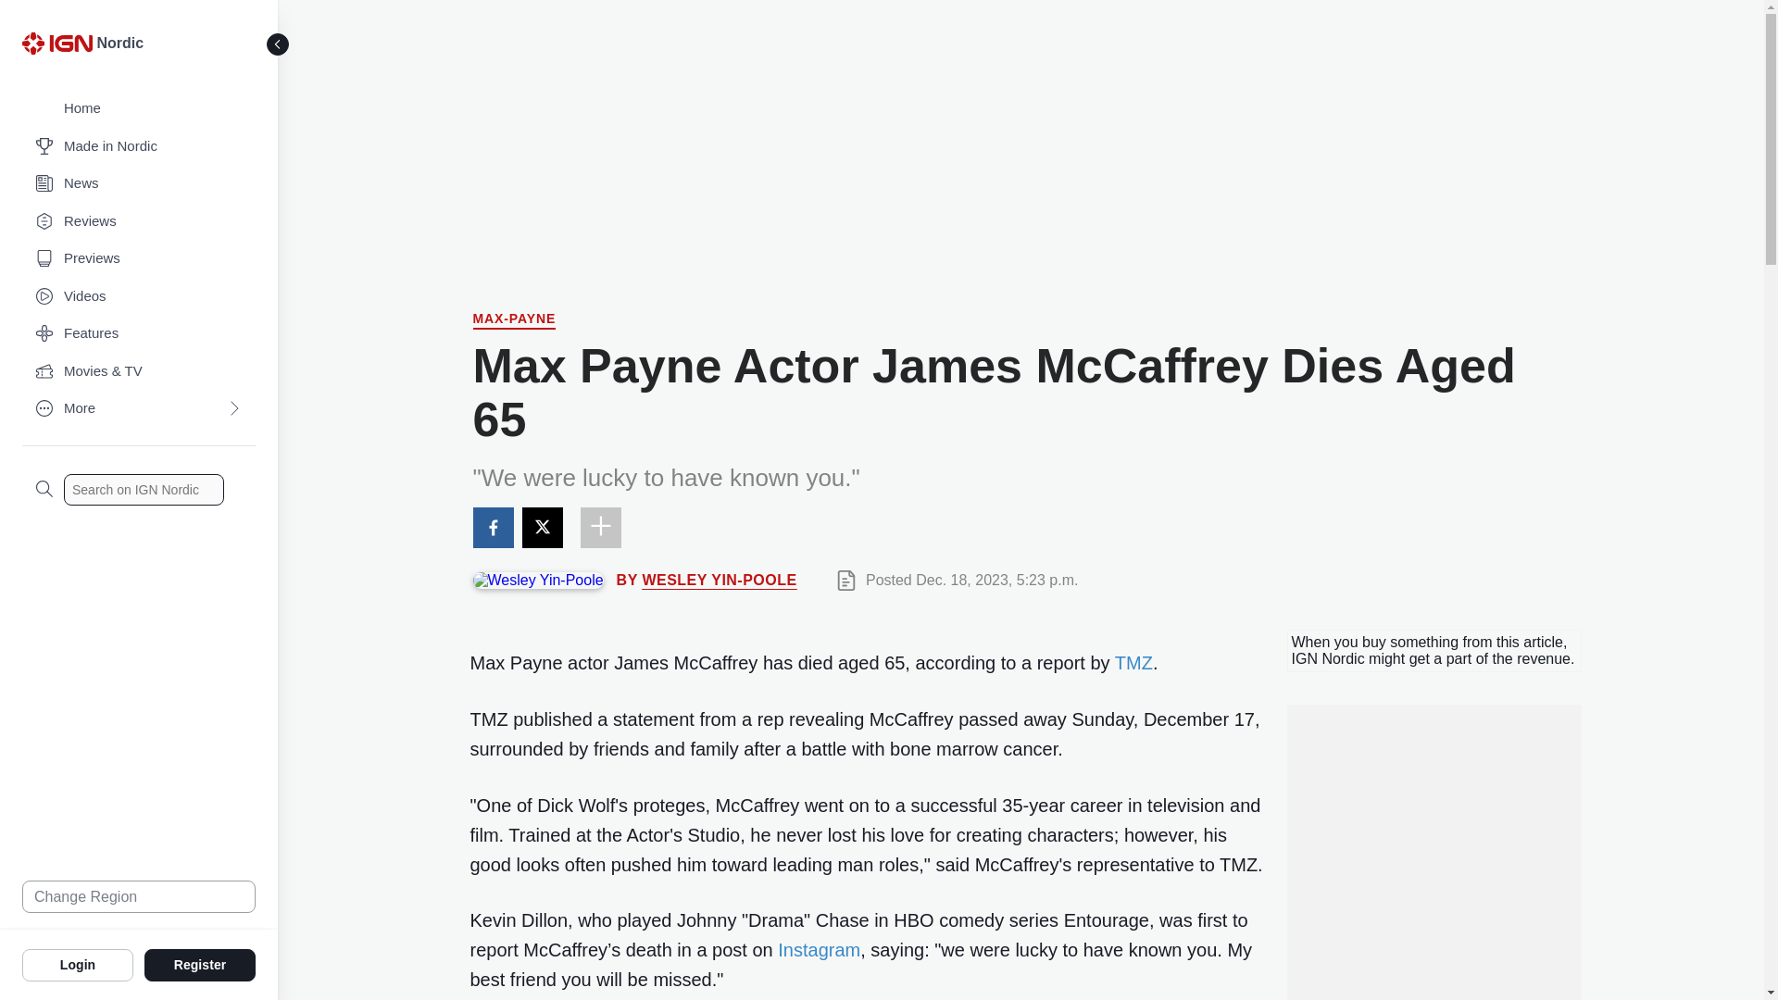  Describe the element at coordinates (513, 320) in the screenshot. I see `max-payne` at that location.